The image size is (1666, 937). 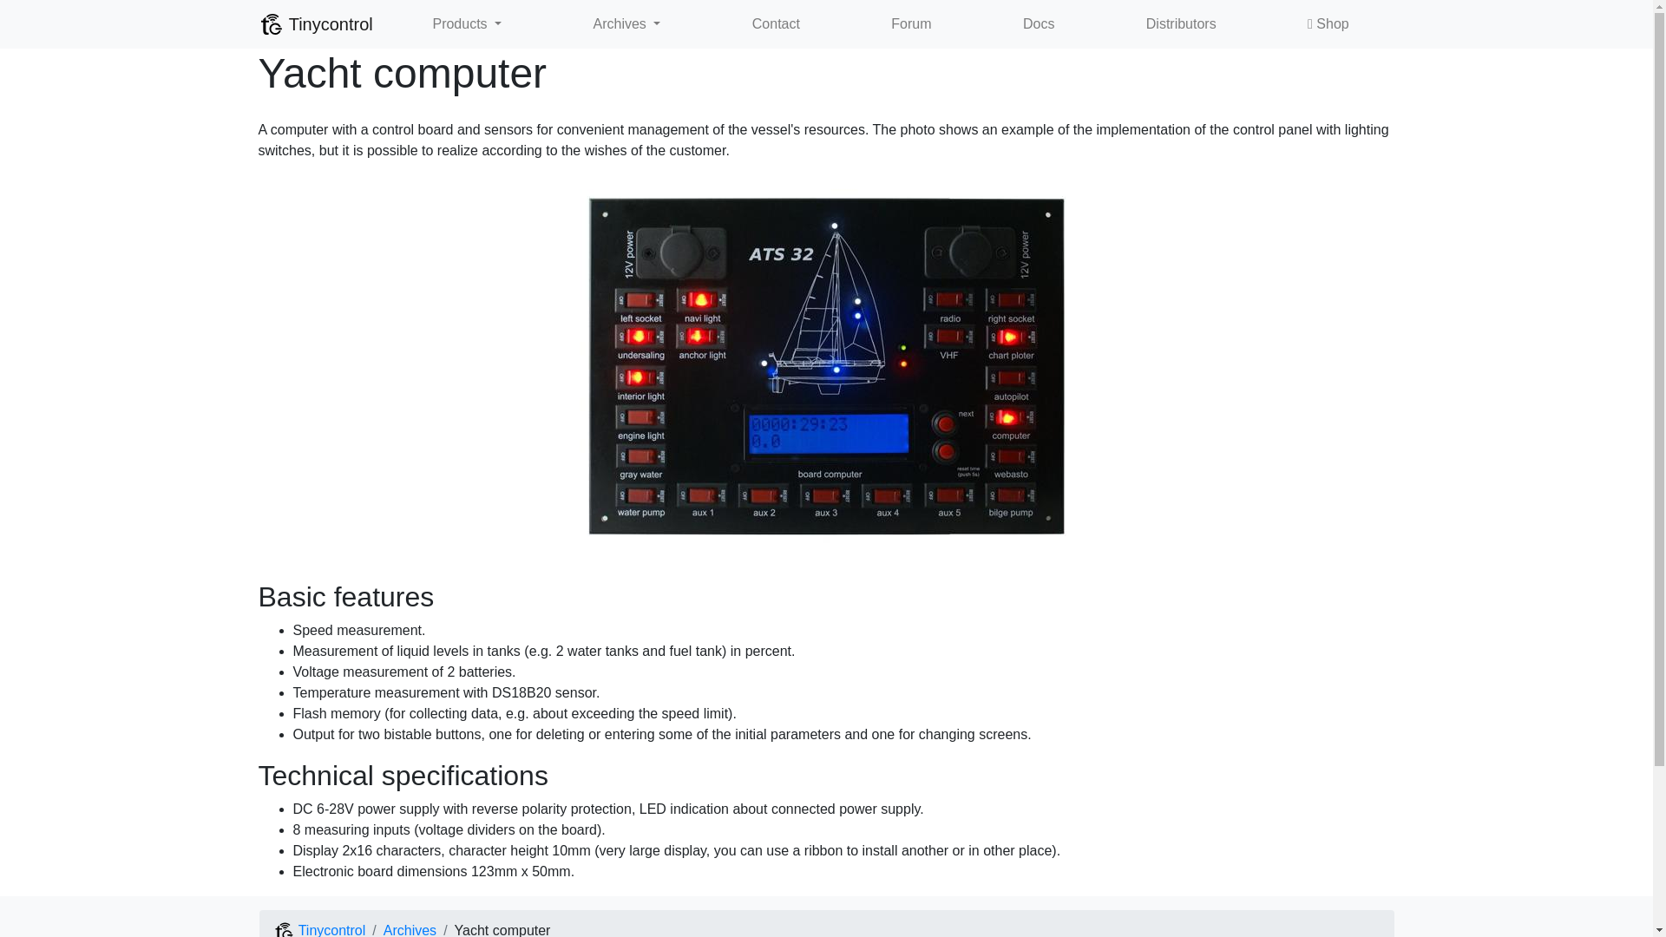 What do you see at coordinates (626, 23) in the screenshot?
I see `Archives` at bounding box center [626, 23].